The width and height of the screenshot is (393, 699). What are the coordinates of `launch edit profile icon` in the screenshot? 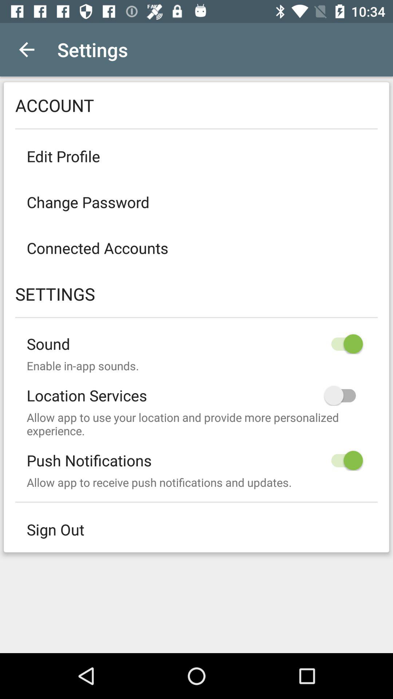 It's located at (196, 156).